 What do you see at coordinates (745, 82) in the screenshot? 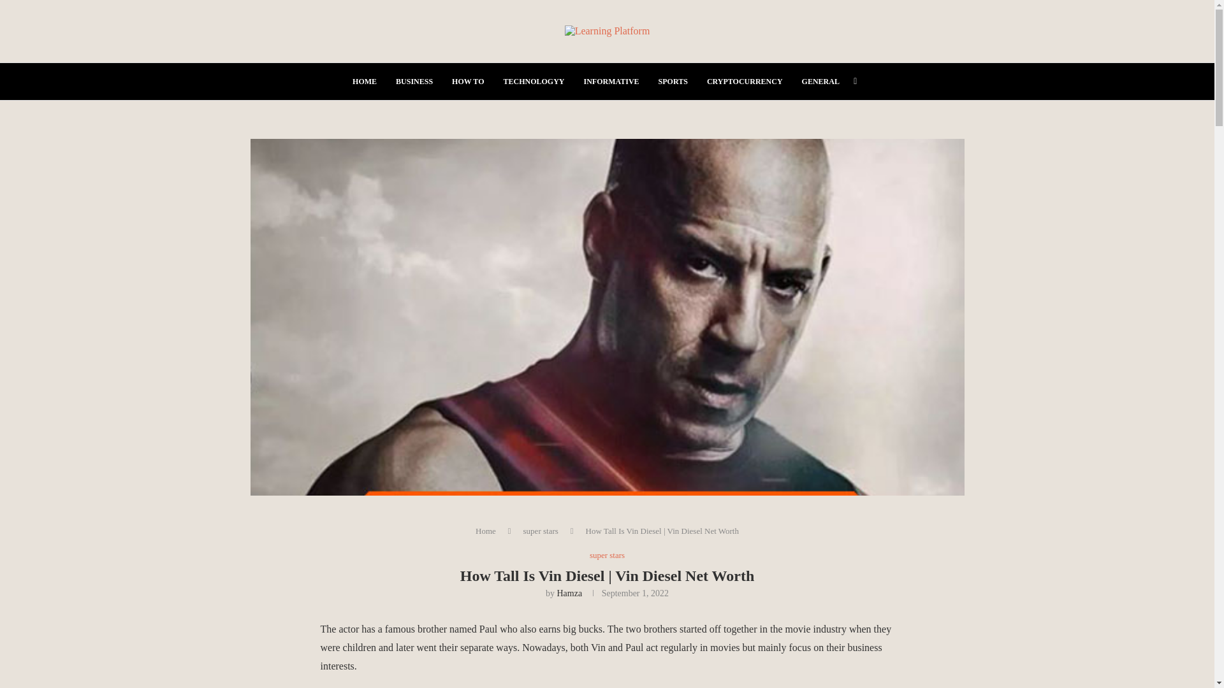
I see `CRYPTOCURRENCY` at bounding box center [745, 82].